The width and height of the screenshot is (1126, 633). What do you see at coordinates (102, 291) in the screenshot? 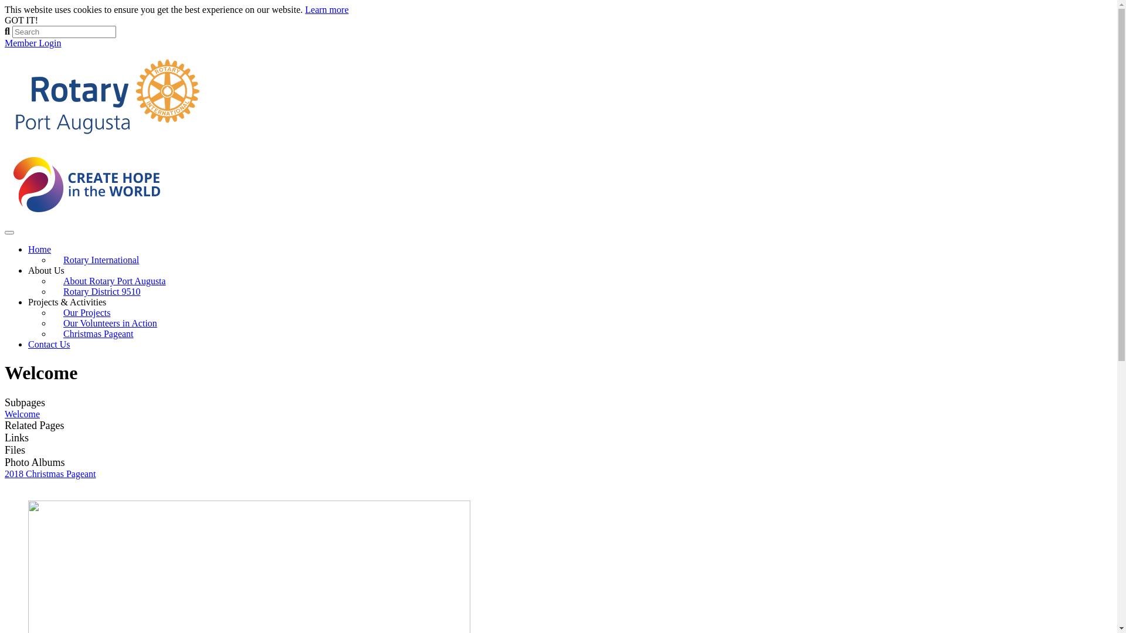
I see `Rotary District 9510` at bounding box center [102, 291].